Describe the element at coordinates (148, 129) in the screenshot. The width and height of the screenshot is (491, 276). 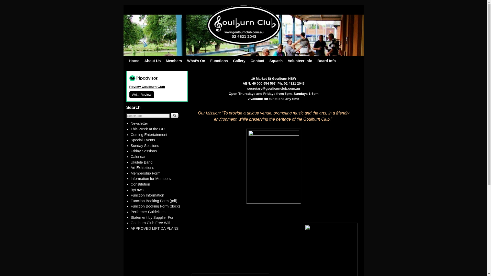
I see `This Week at the GC` at that location.